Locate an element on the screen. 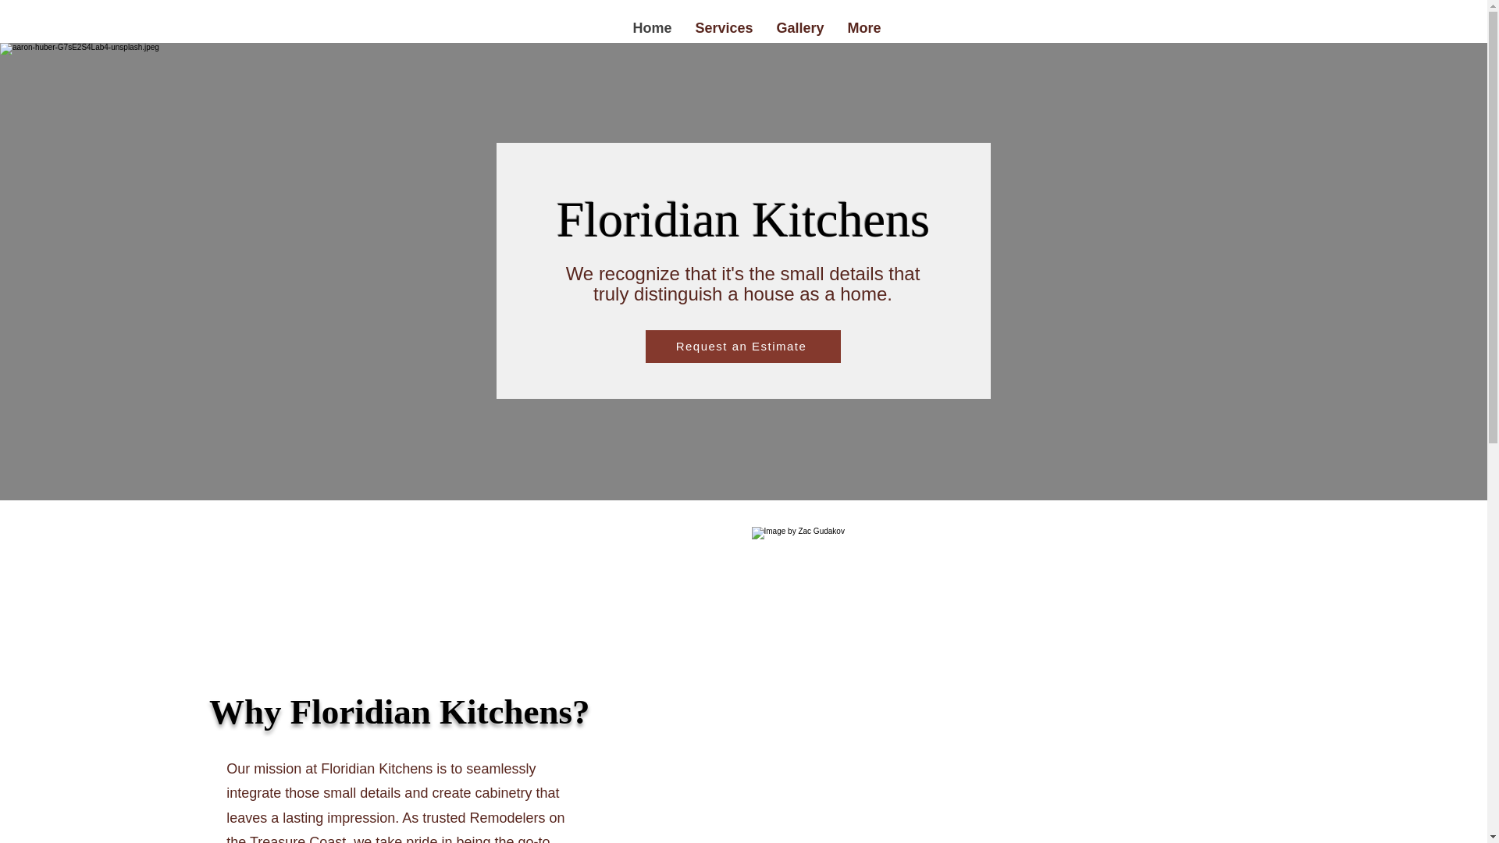 This screenshot has height=843, width=1499. Request an Estimate is located at coordinates (742, 347).